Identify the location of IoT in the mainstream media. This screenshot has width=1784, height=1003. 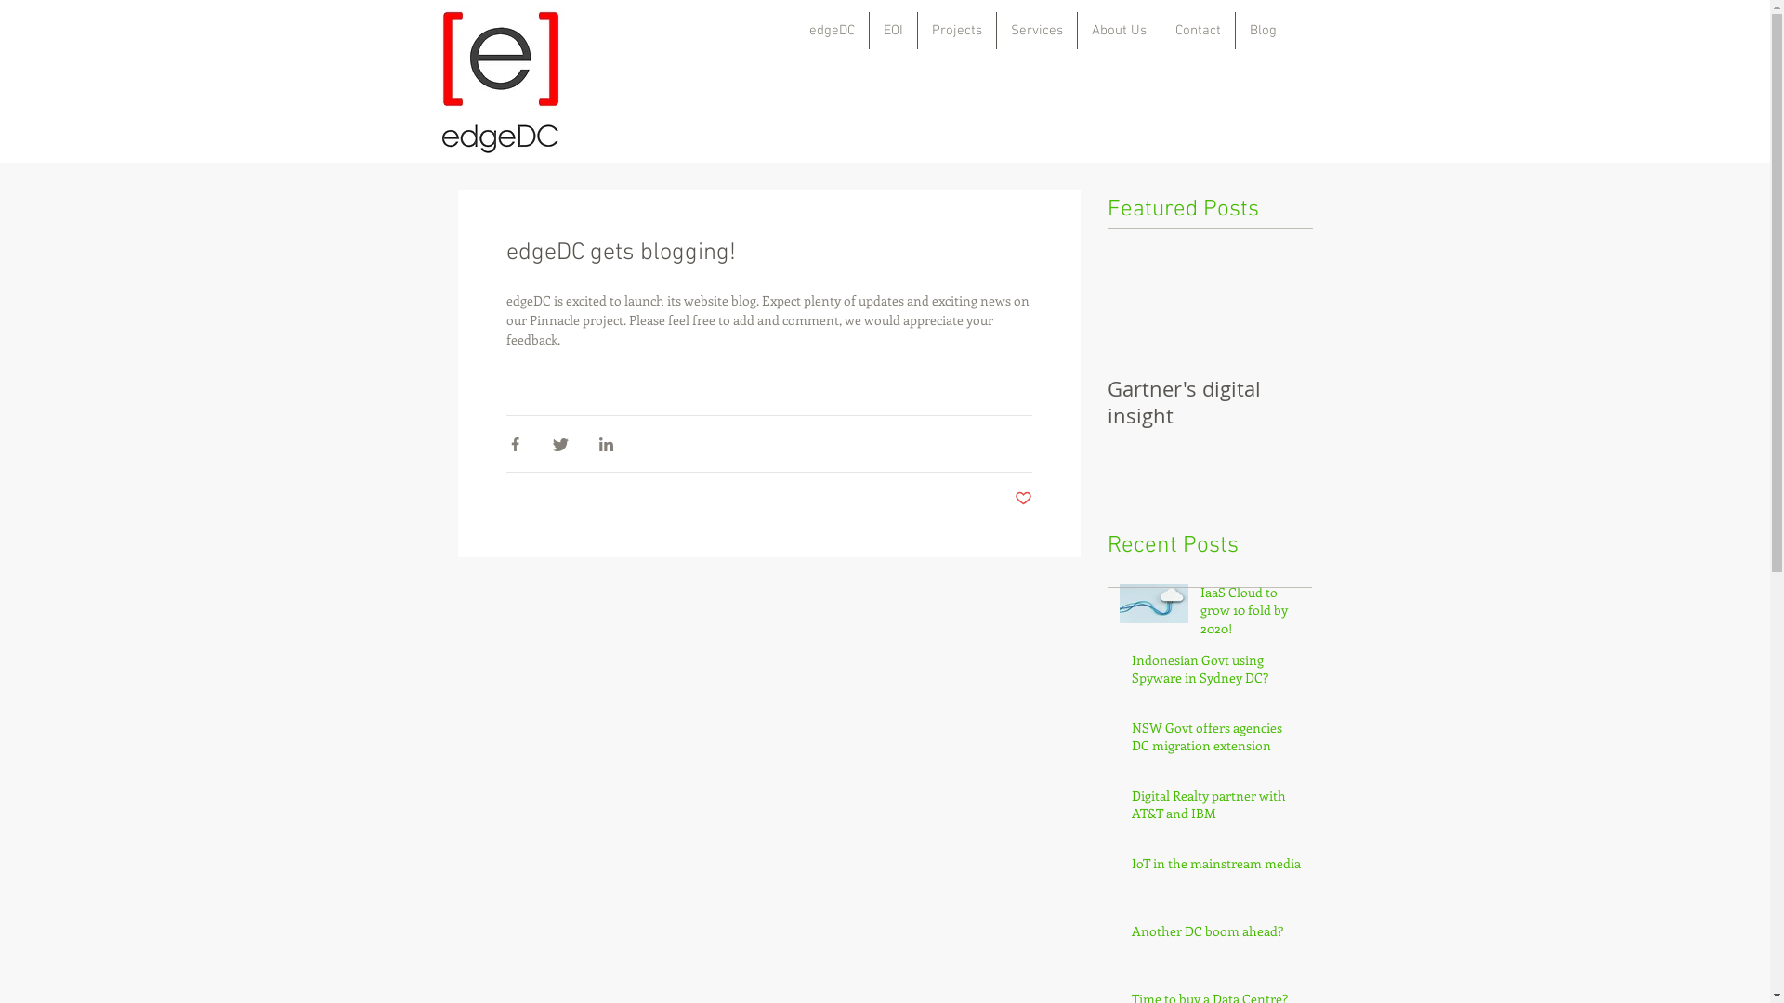
(1216, 867).